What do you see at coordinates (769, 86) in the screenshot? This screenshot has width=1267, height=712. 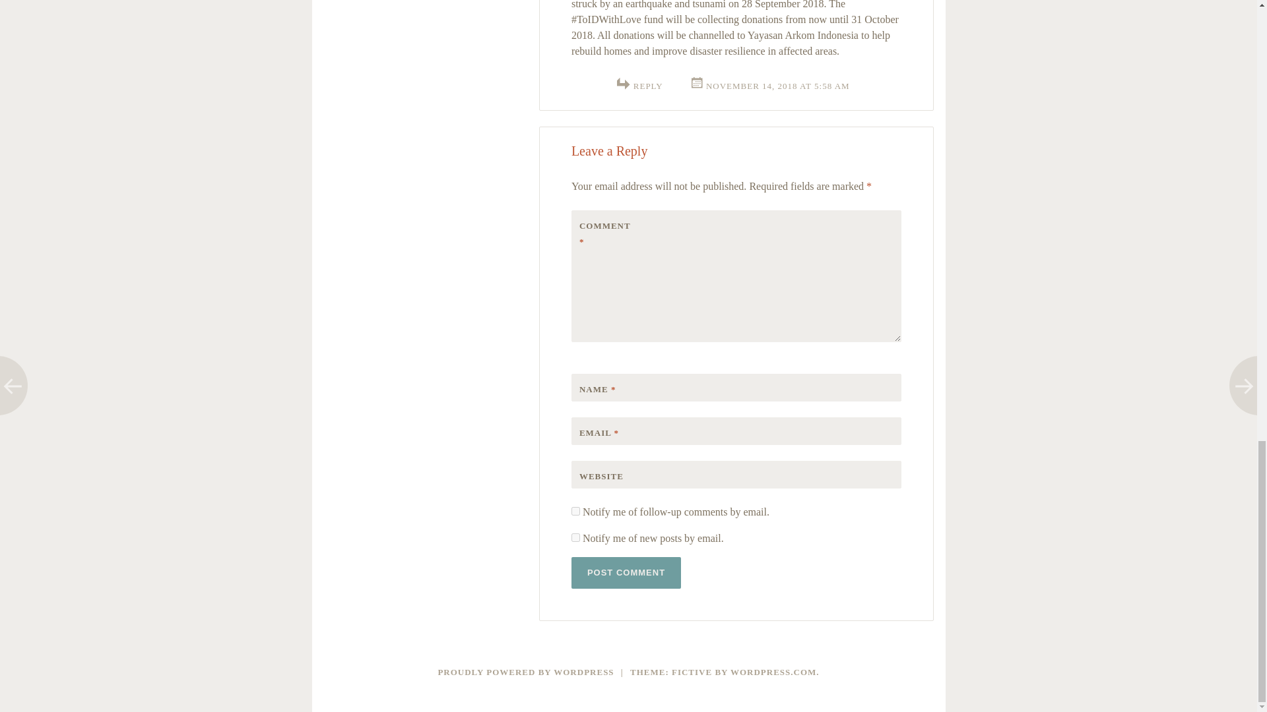 I see `NOVEMBER 14, 2018 AT 5:58 AM` at bounding box center [769, 86].